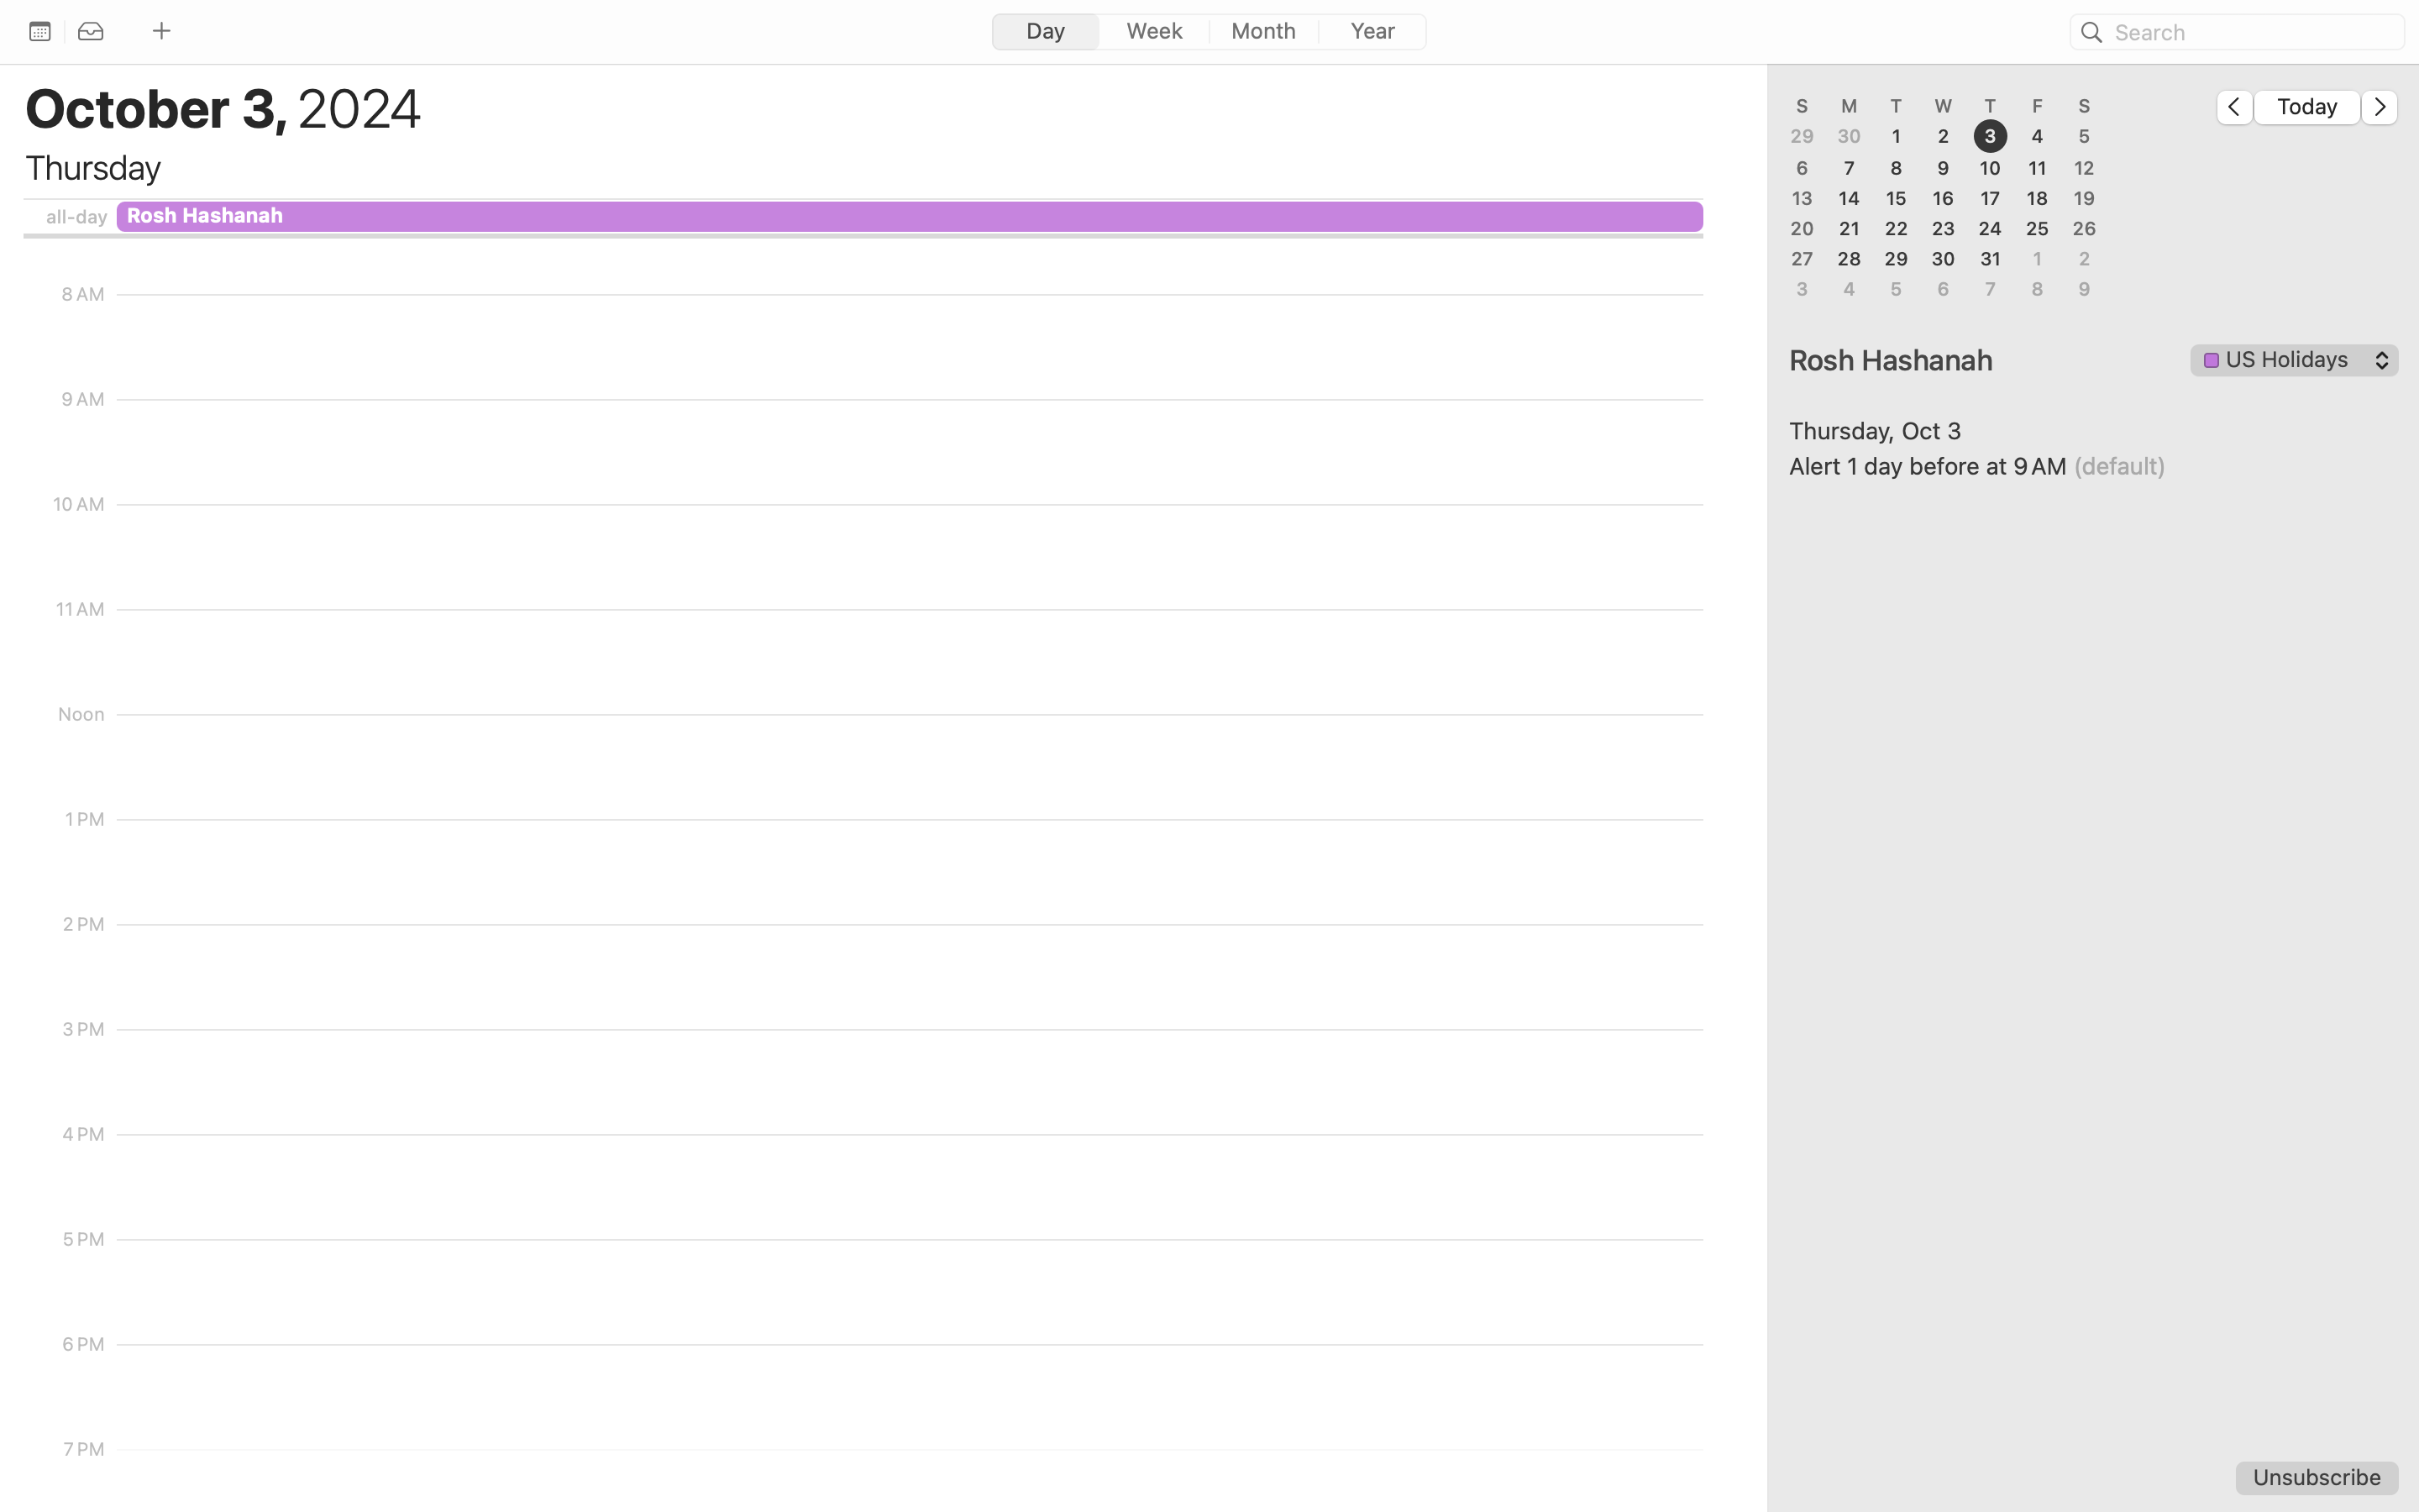  Describe the element at coordinates (1802, 228) in the screenshot. I see `20` at that location.